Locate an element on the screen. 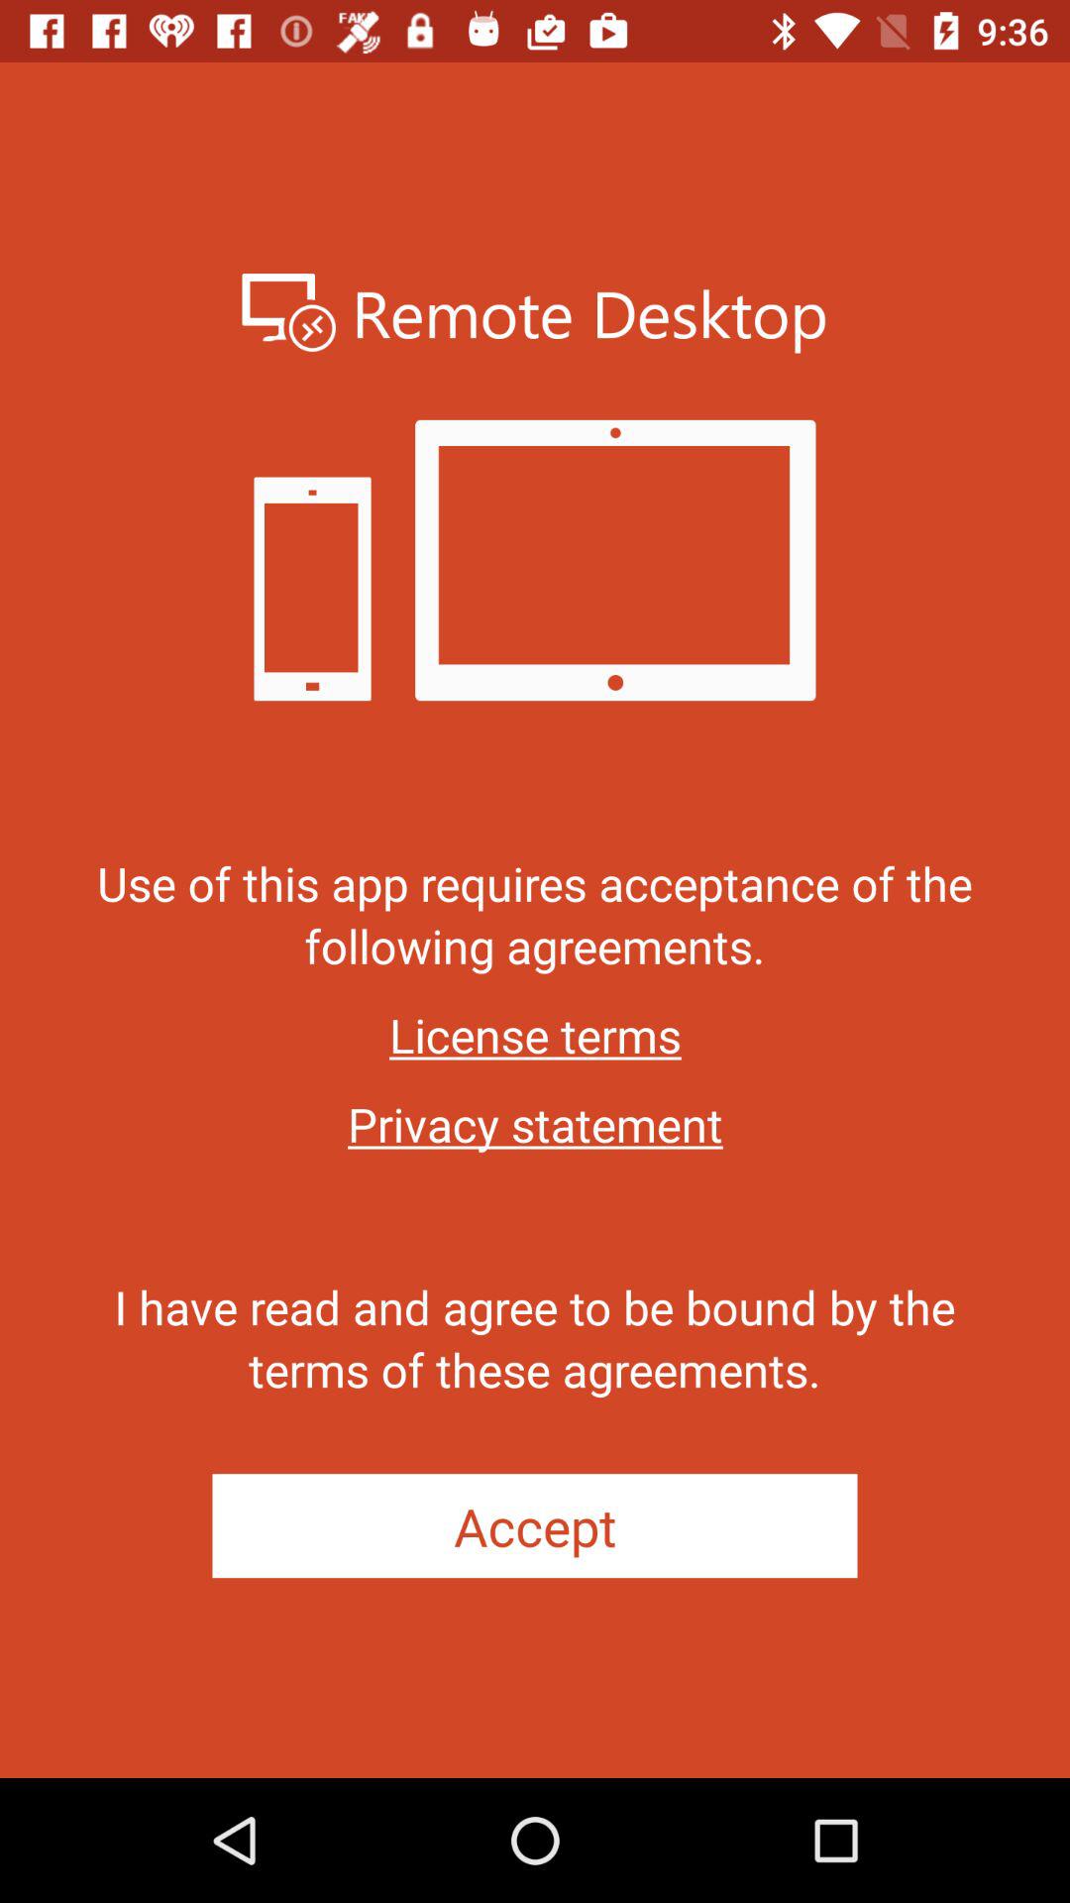  turn off the icon above the i have read is located at coordinates (535, 1124).